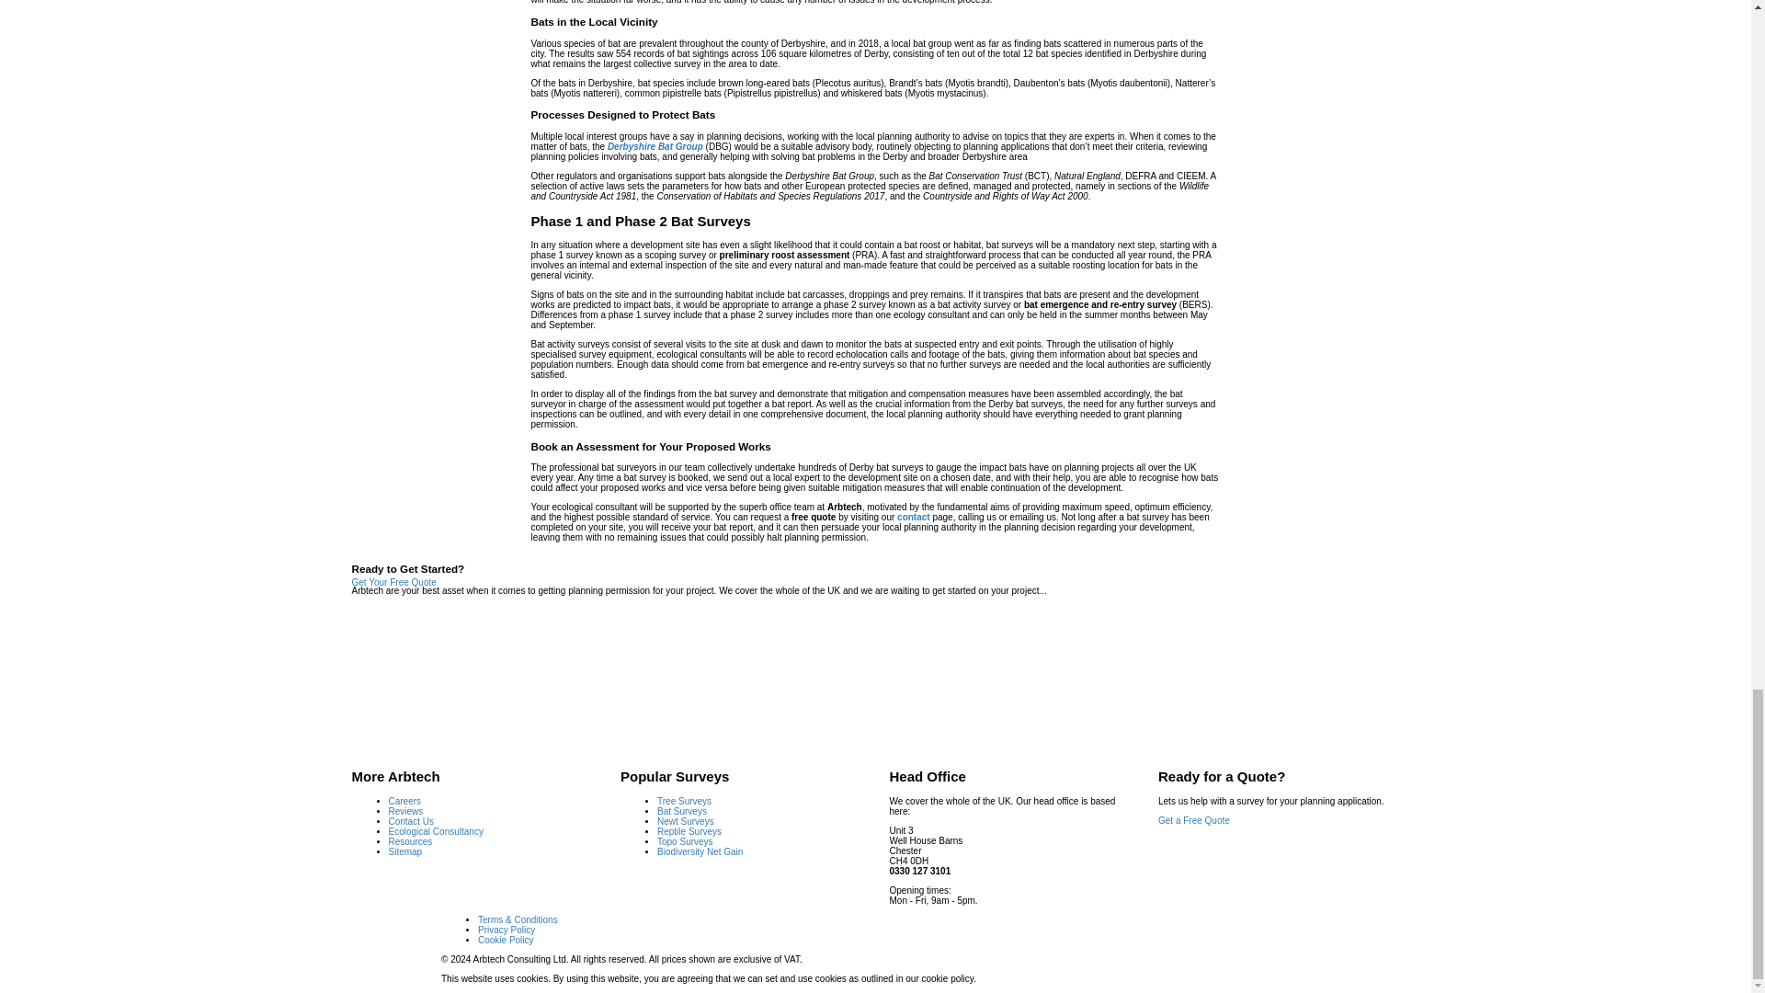  I want to click on Sitemap, so click(404, 850).